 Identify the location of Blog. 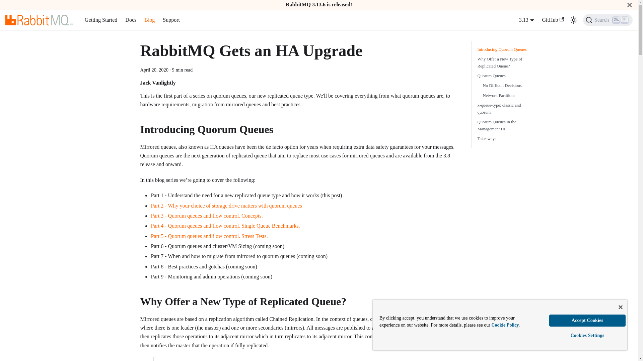
(149, 20).